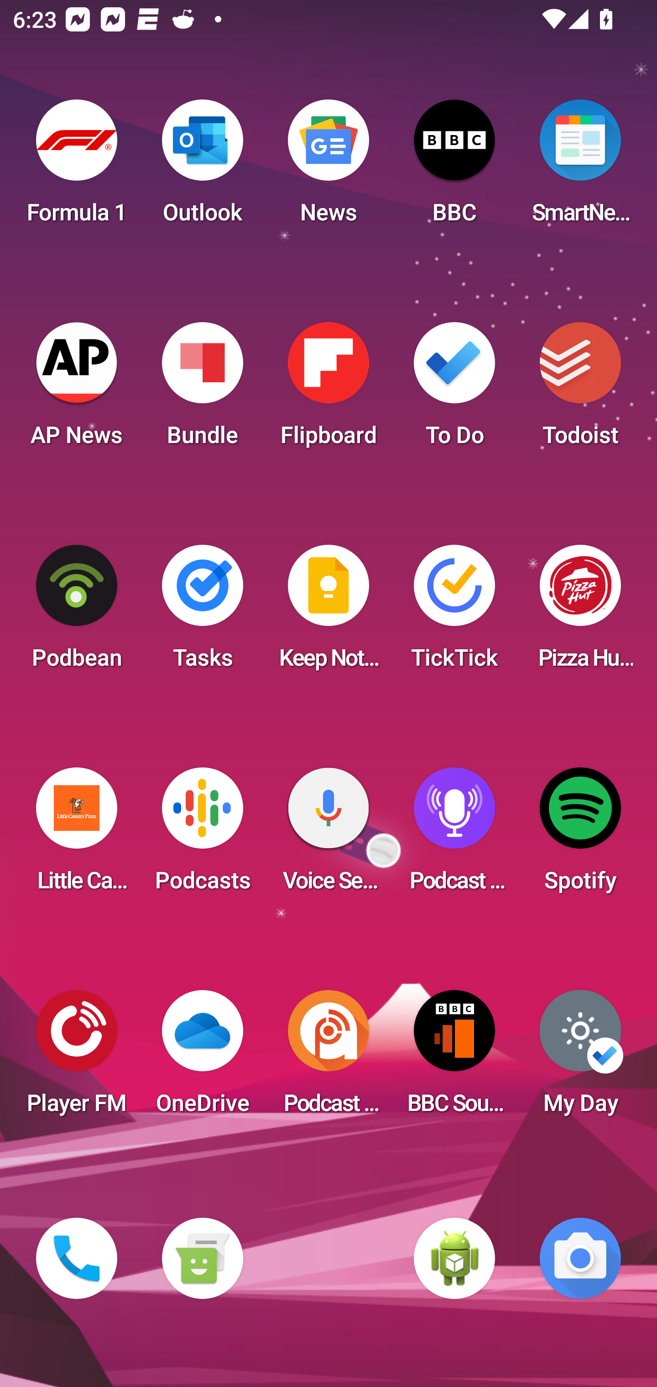  I want to click on Camera, so click(580, 1258).